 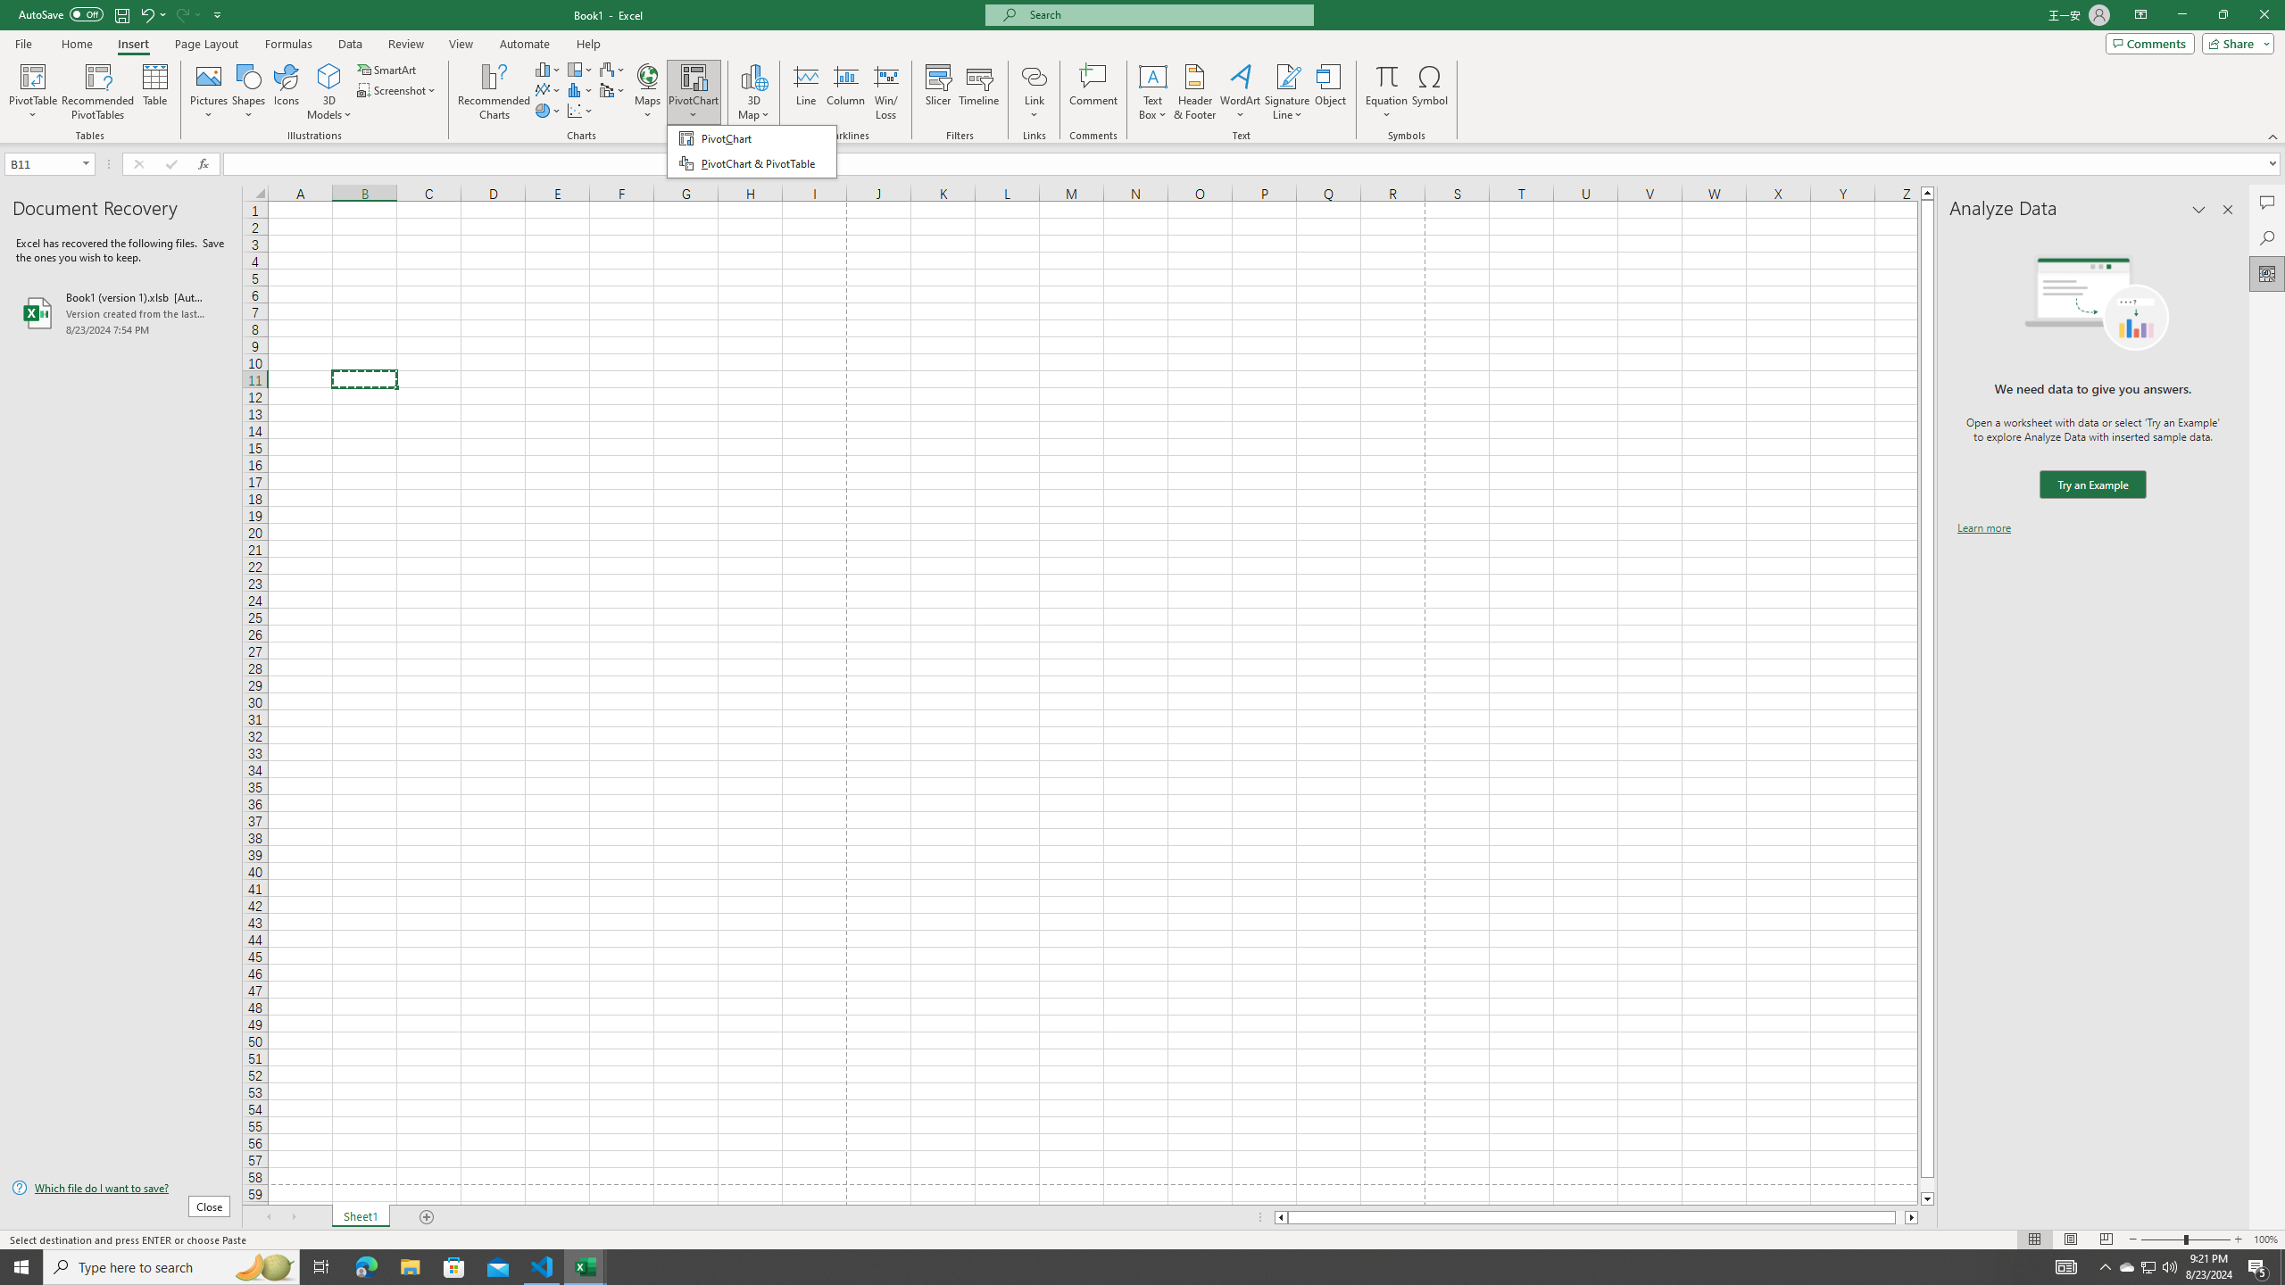 What do you see at coordinates (61, 14) in the screenshot?
I see `AutoSave` at bounding box center [61, 14].